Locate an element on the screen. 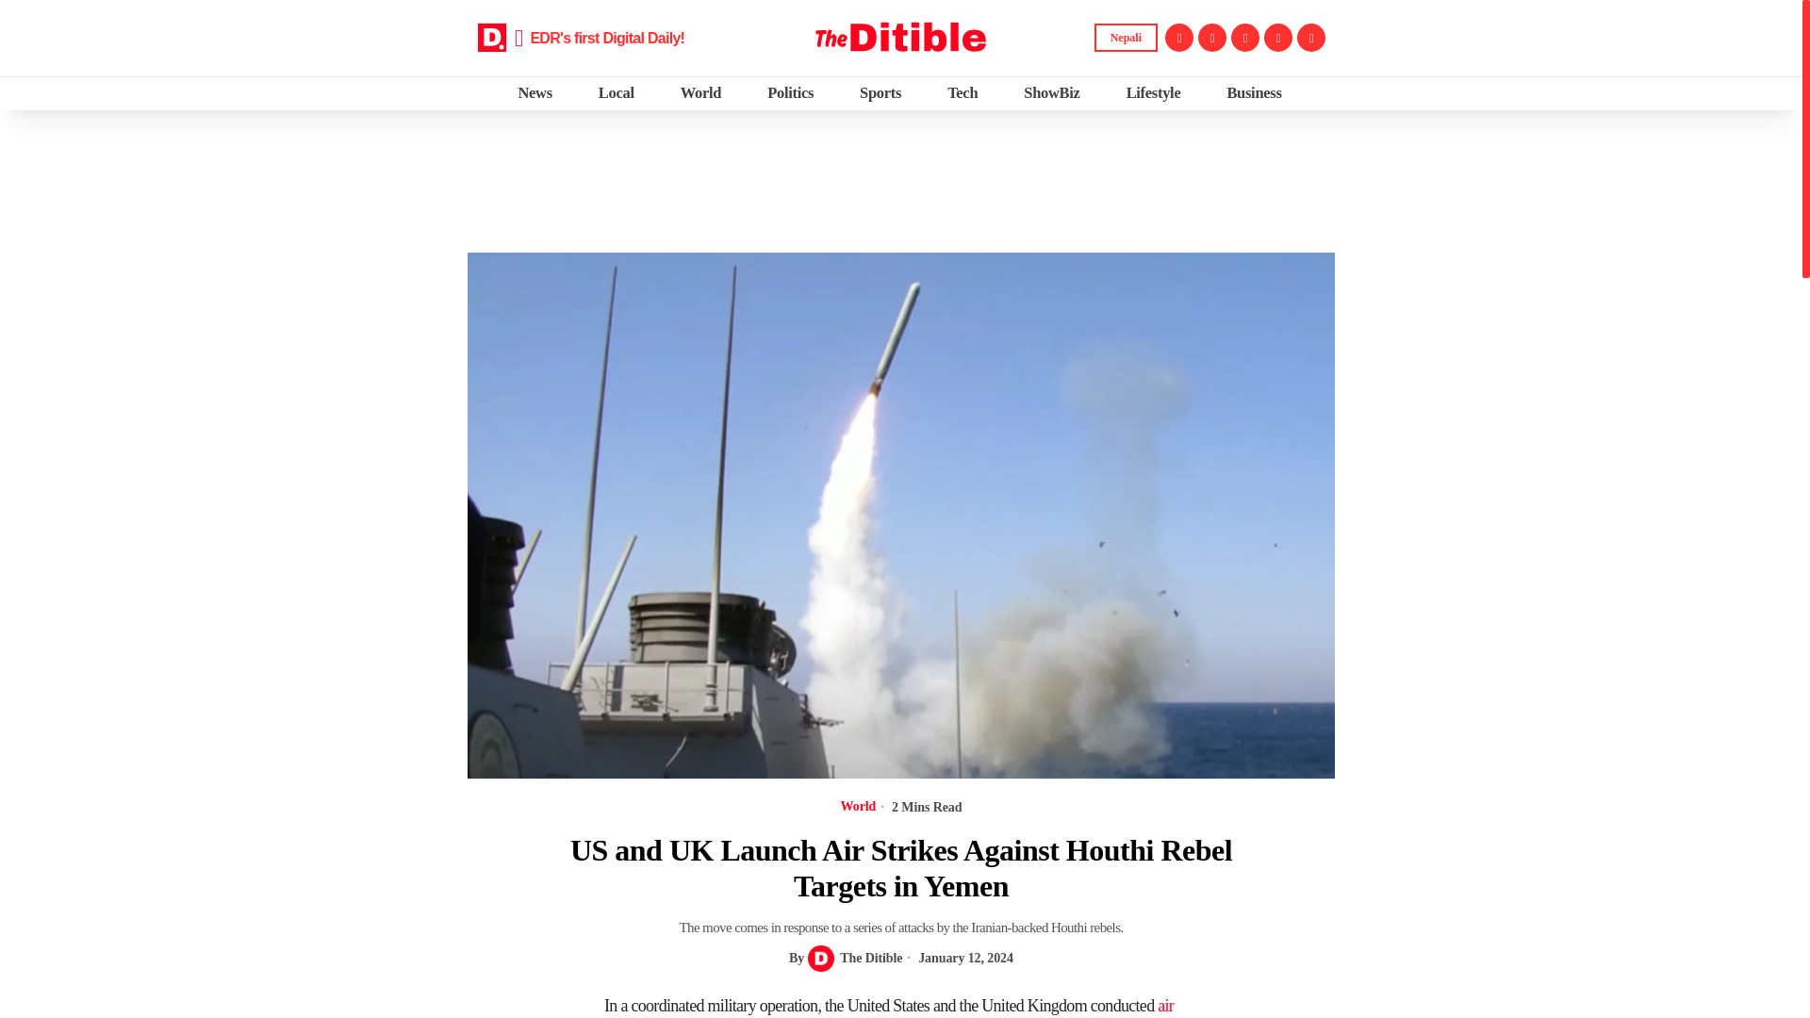  ShowBiz is located at coordinates (1053, 92).